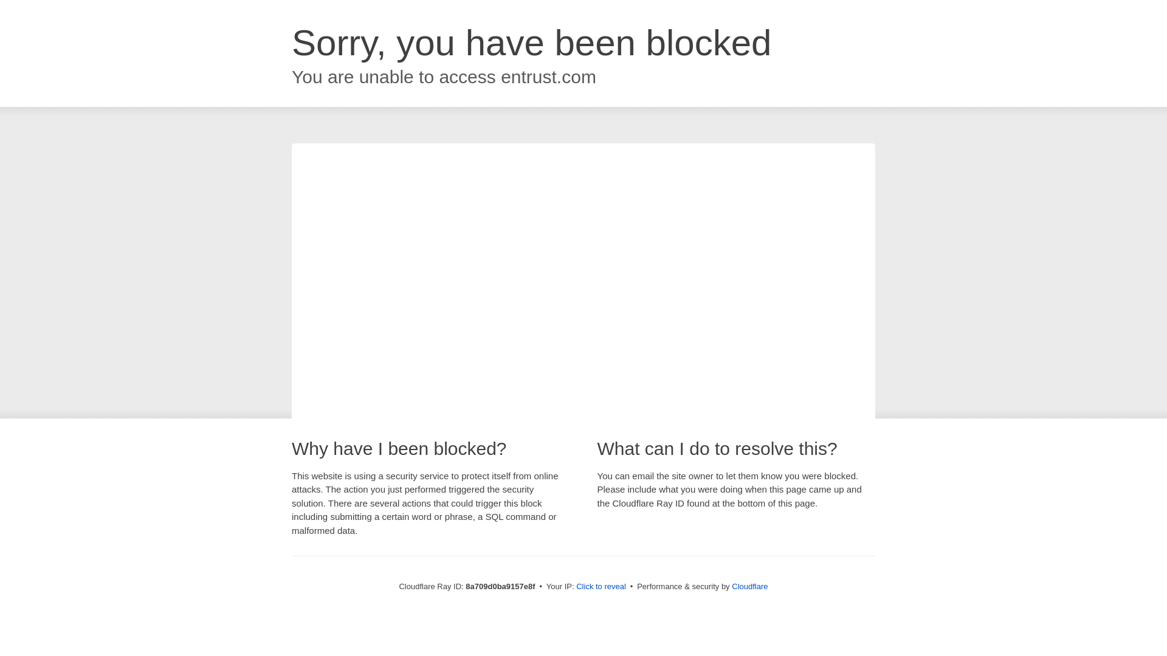 The width and height of the screenshot is (1167, 656). I want to click on Click to reveal, so click(601, 587).